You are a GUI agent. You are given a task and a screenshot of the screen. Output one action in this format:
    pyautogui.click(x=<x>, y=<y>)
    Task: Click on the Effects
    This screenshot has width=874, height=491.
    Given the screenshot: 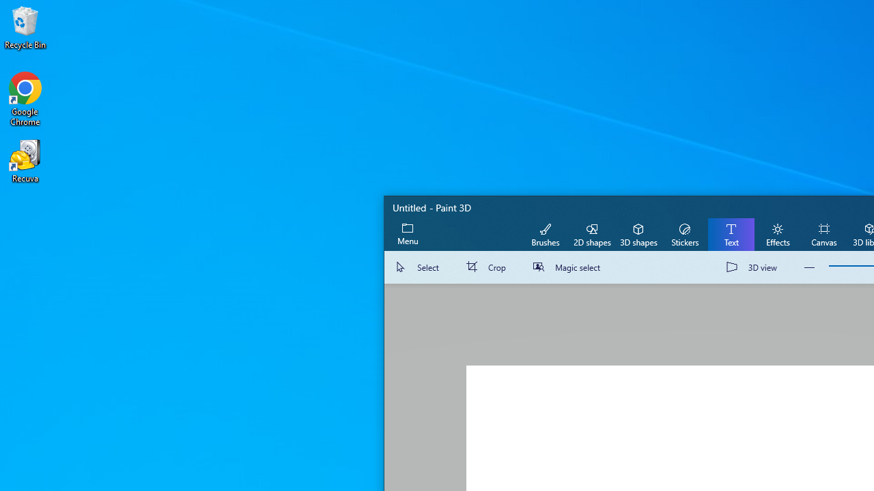 What is the action you would take?
    pyautogui.click(x=777, y=234)
    